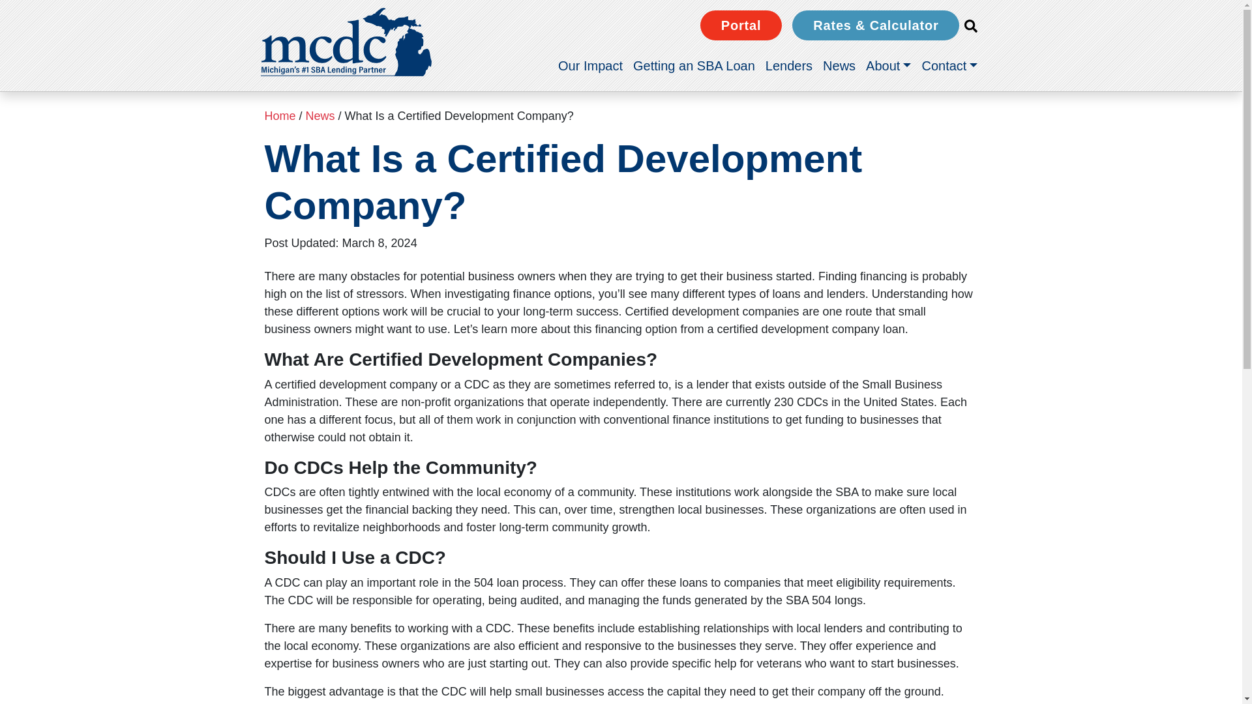 Image resolution: width=1252 pixels, height=704 pixels. What do you see at coordinates (591, 65) in the screenshot?
I see `Our Impact` at bounding box center [591, 65].